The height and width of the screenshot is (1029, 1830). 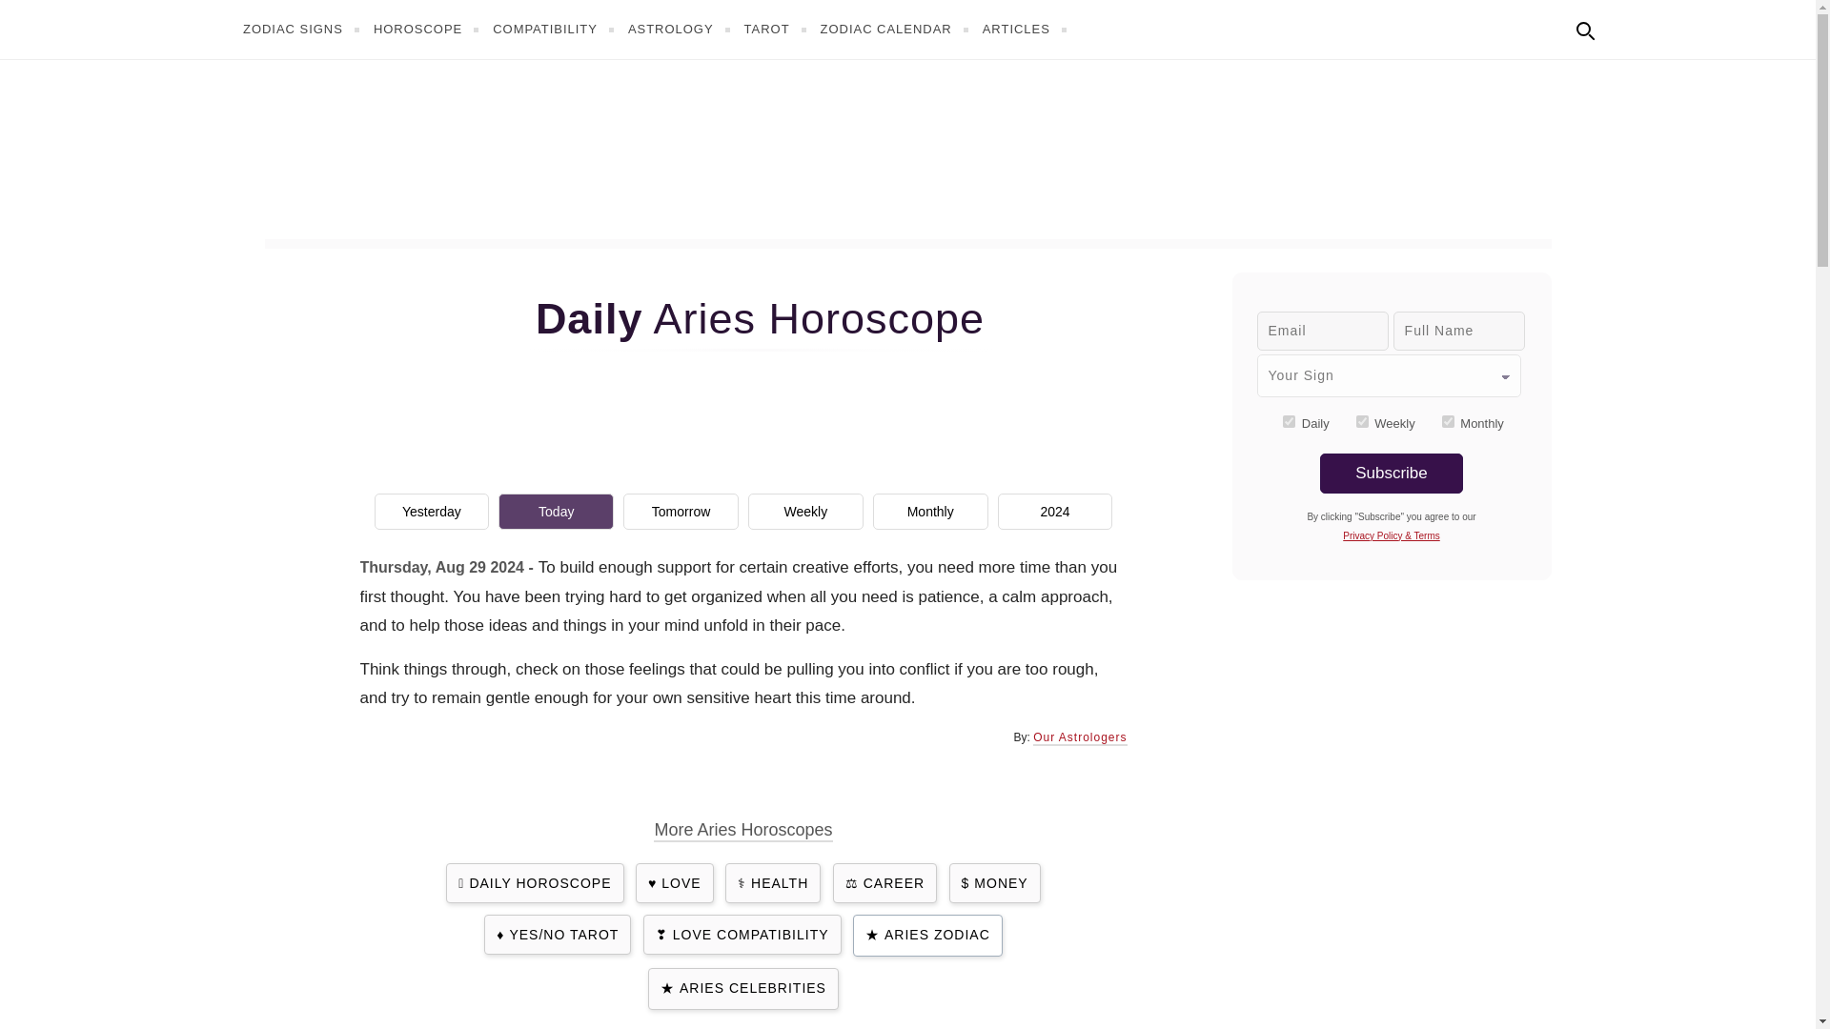 I want to click on In English, so click(x=1626, y=27).